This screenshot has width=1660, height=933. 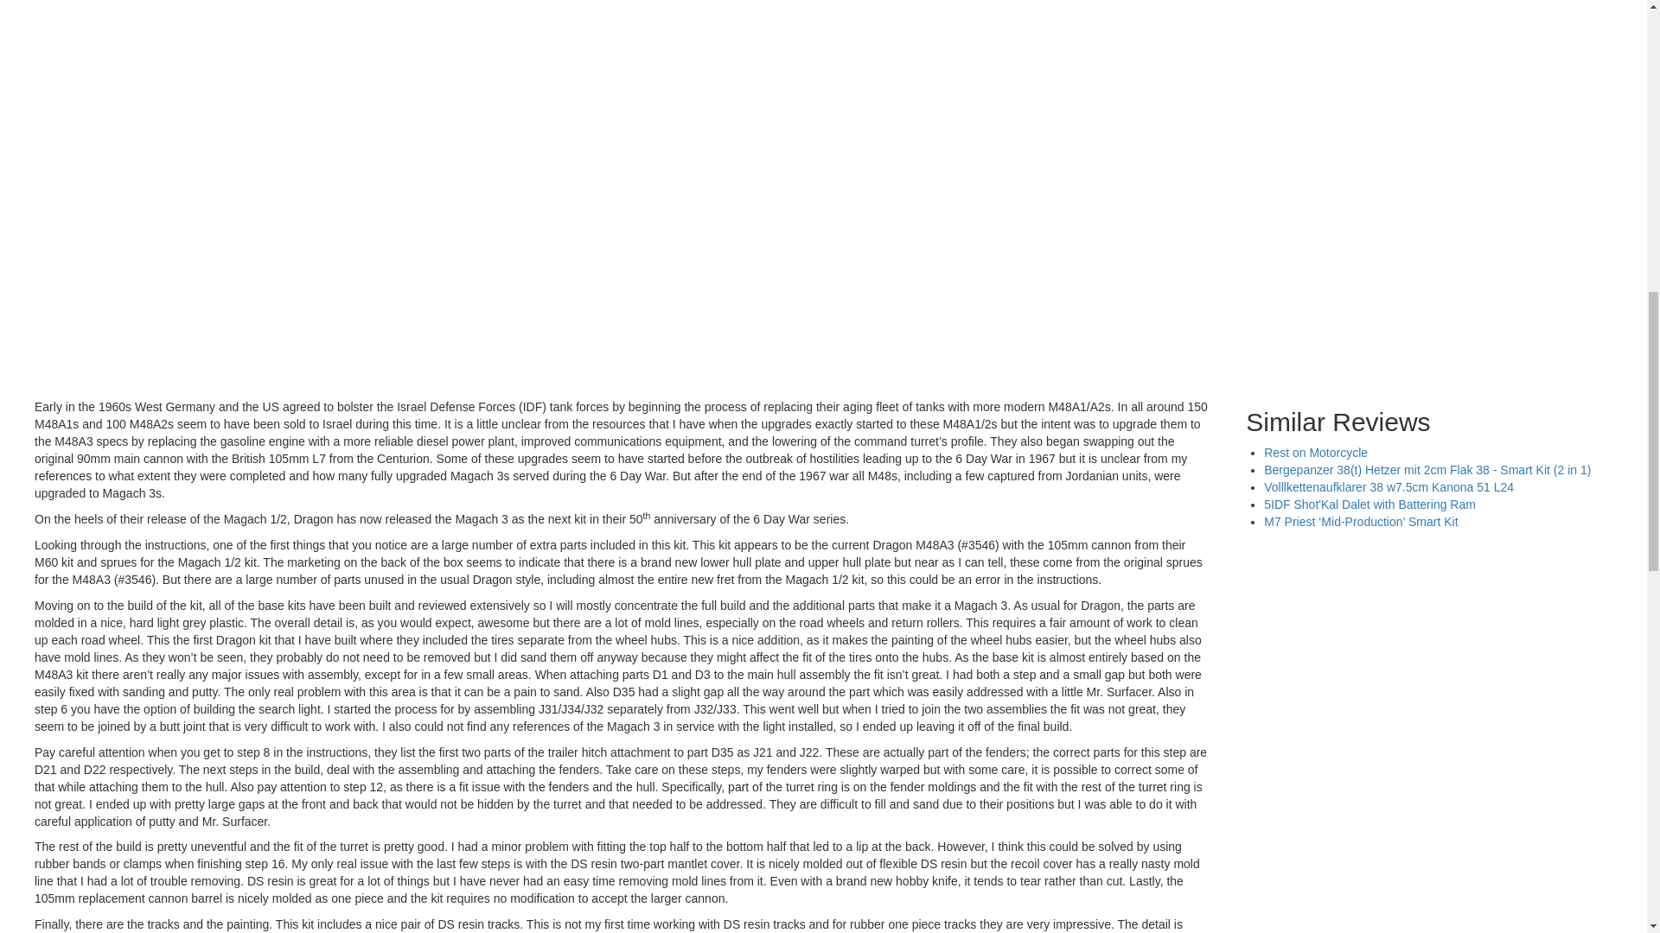 What do you see at coordinates (1389, 487) in the screenshot?
I see `Volllkettenaufklarer 38 w7.5cm Kanona 51 L24` at bounding box center [1389, 487].